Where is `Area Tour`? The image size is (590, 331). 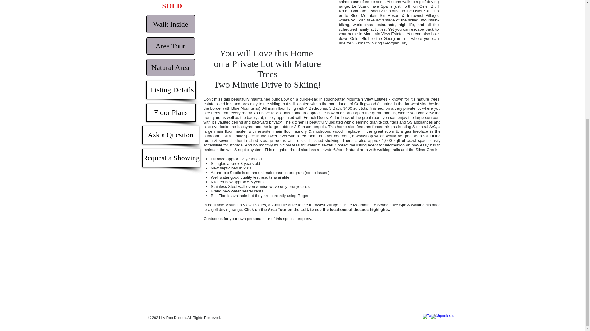 Area Tour is located at coordinates (170, 46).